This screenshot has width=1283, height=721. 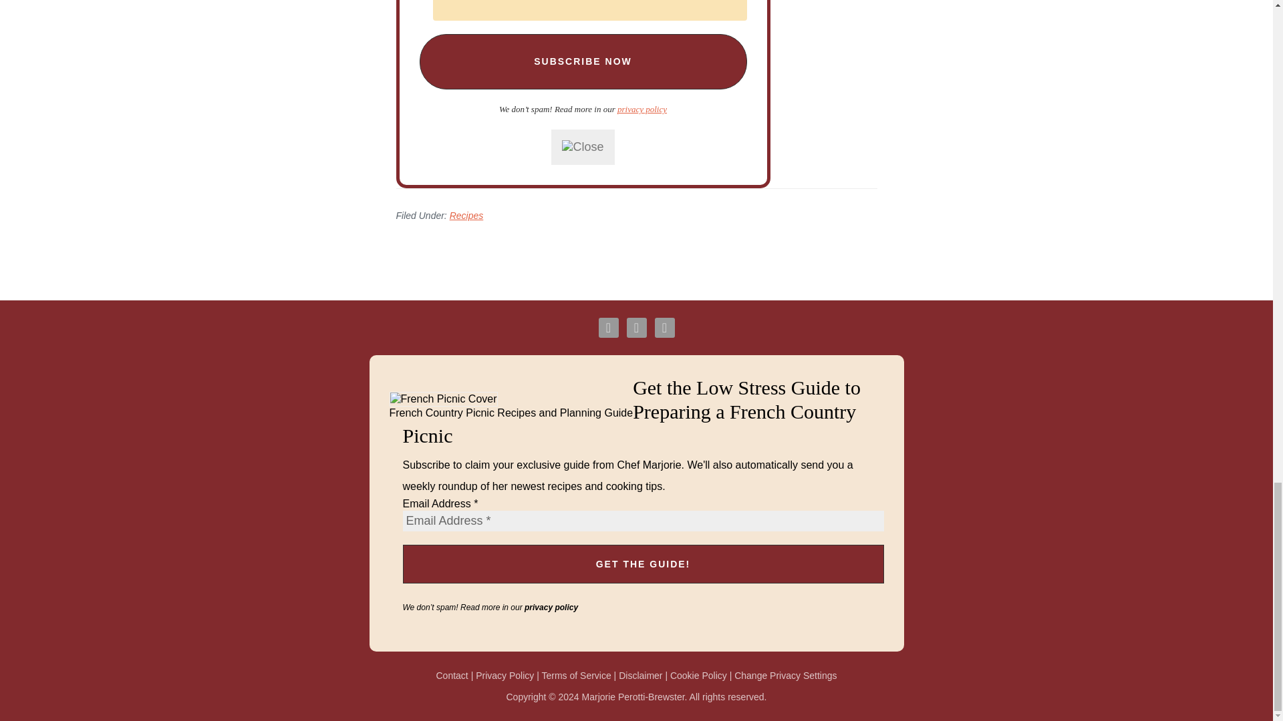 What do you see at coordinates (589, 11) in the screenshot?
I see `Email Address` at bounding box center [589, 11].